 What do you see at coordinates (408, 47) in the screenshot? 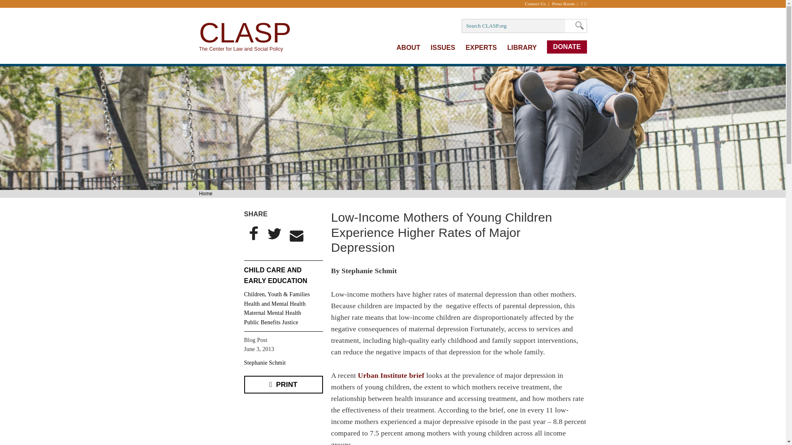
I see `ABOUT` at bounding box center [408, 47].